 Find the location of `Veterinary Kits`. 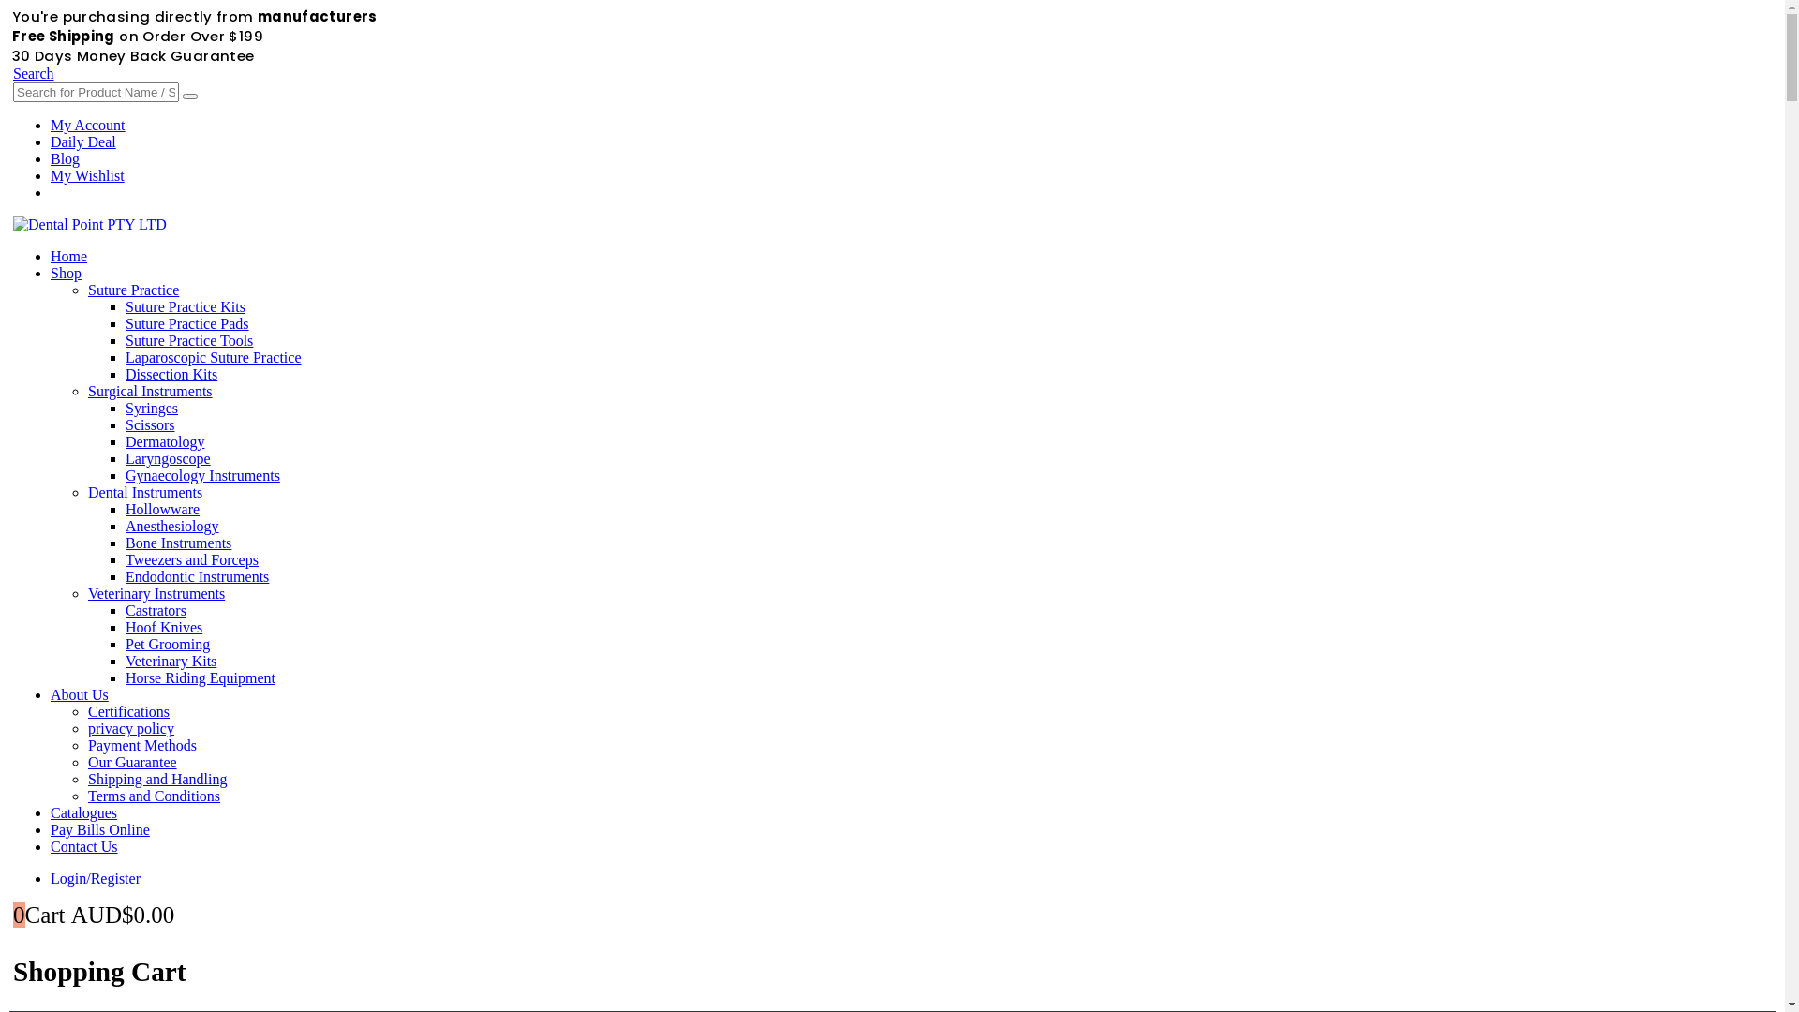

Veterinary Kits is located at coordinates (171, 662).